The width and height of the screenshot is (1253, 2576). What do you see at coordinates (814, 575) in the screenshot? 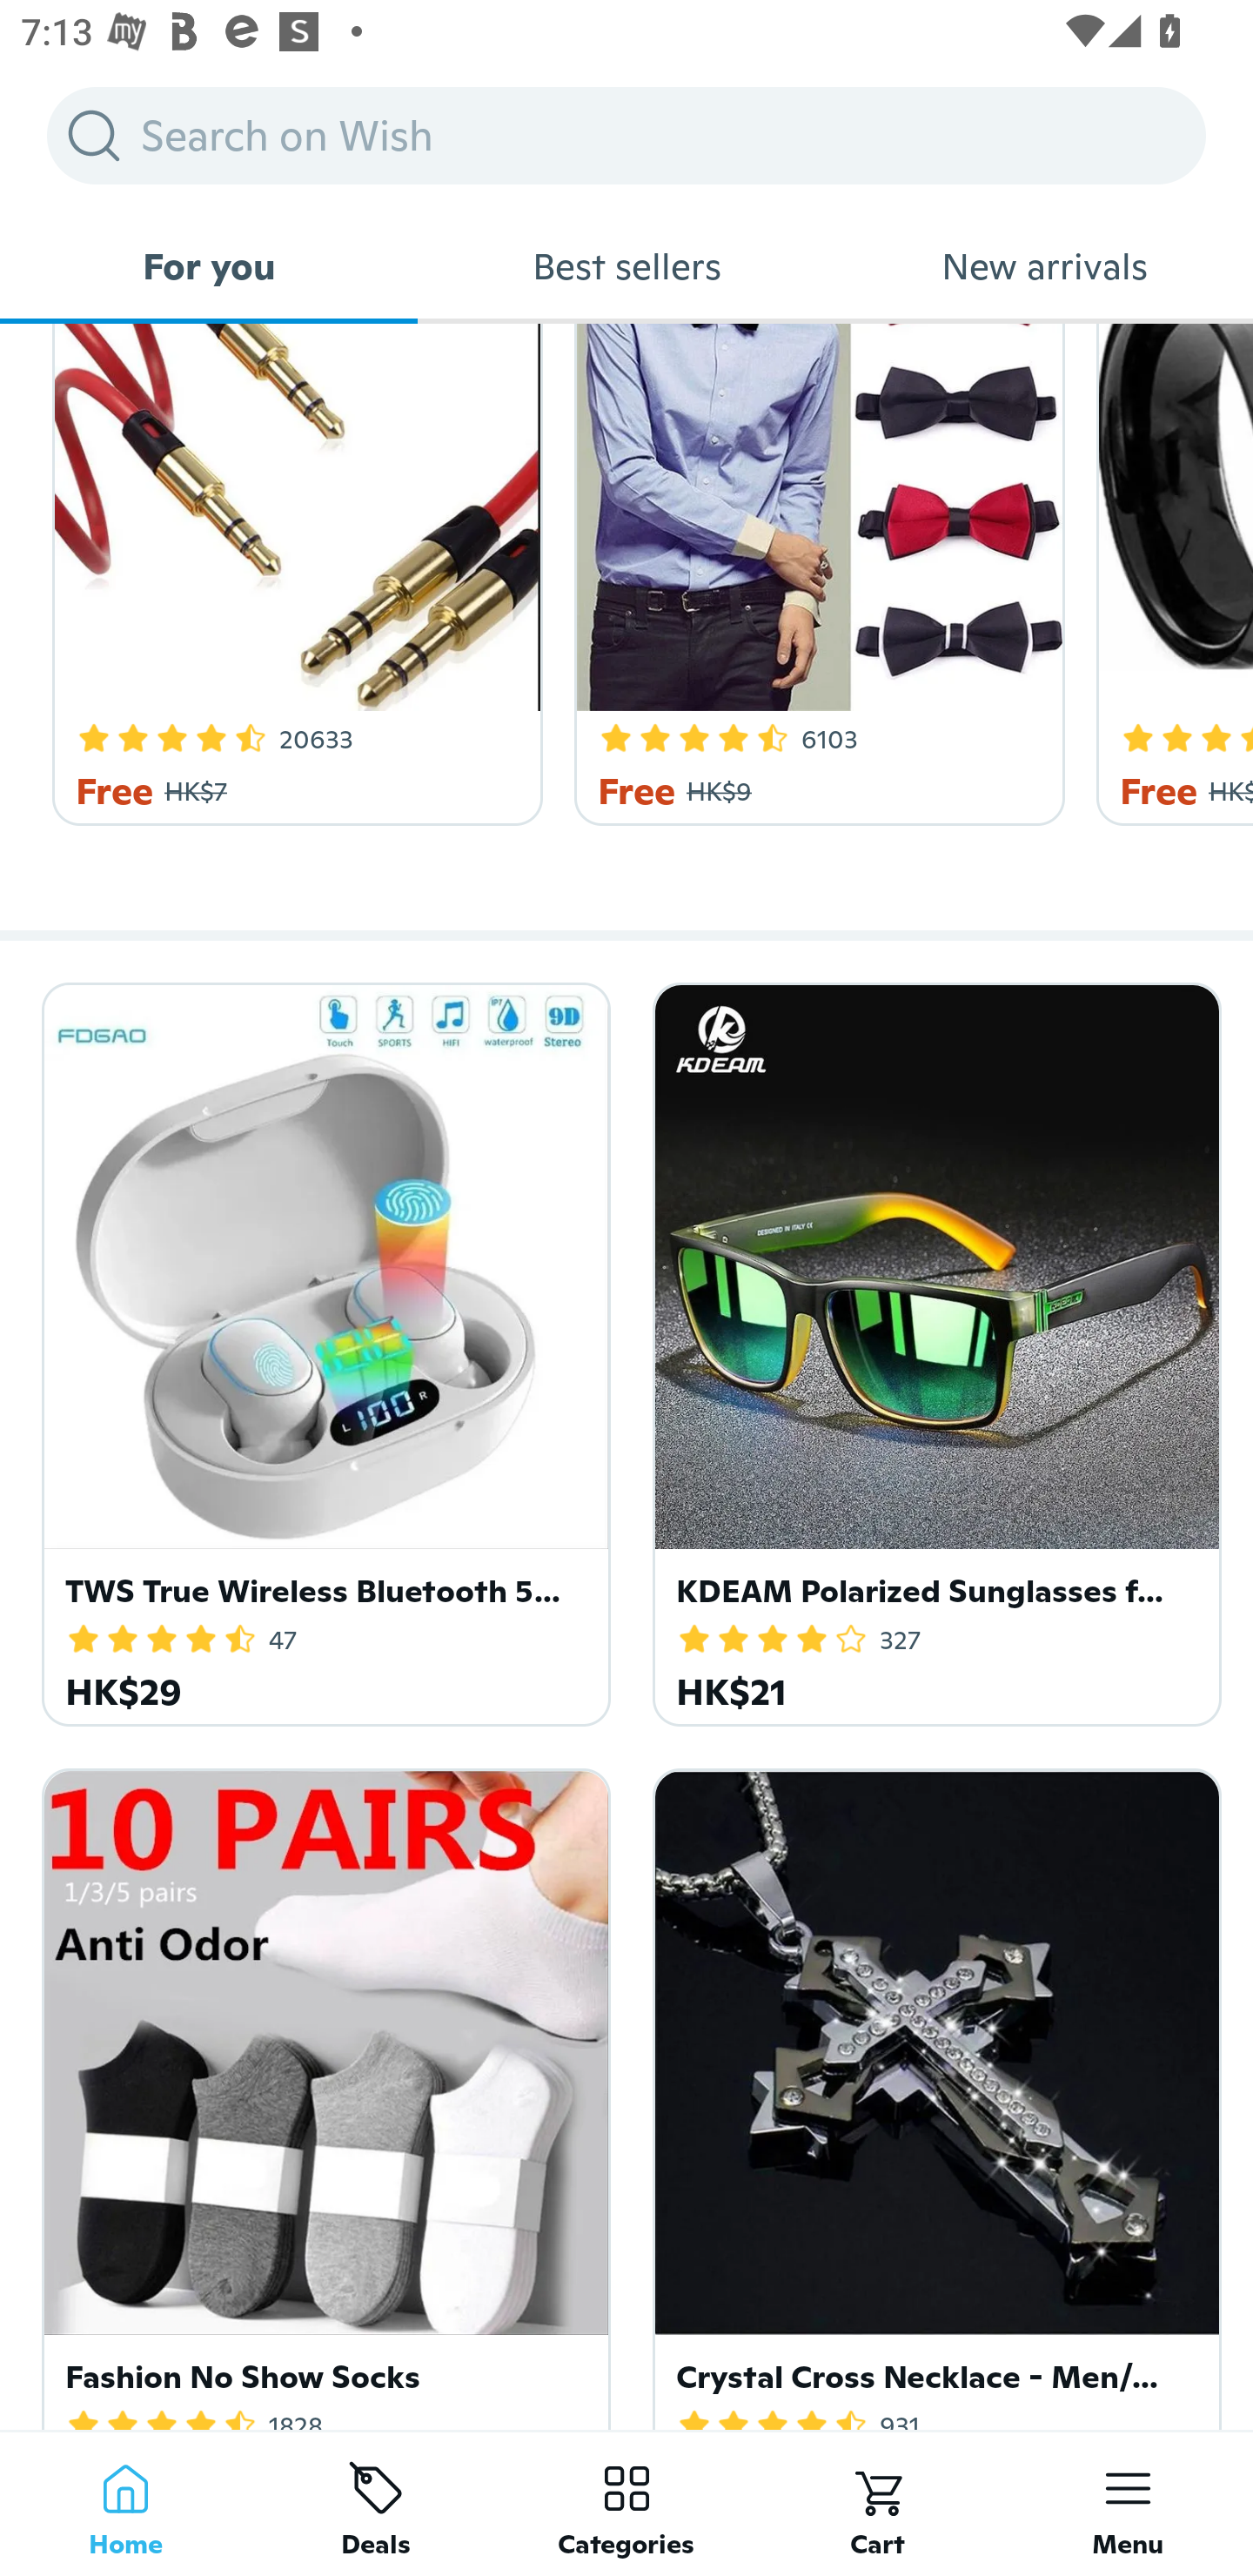
I see `4.4 Star Rating 6103 Free HK$9` at bounding box center [814, 575].